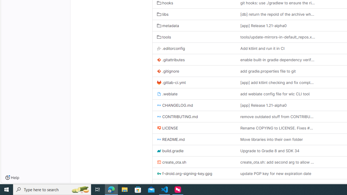  Describe the element at coordinates (175, 105) in the screenshot. I see `CHANGELOG.md` at that location.